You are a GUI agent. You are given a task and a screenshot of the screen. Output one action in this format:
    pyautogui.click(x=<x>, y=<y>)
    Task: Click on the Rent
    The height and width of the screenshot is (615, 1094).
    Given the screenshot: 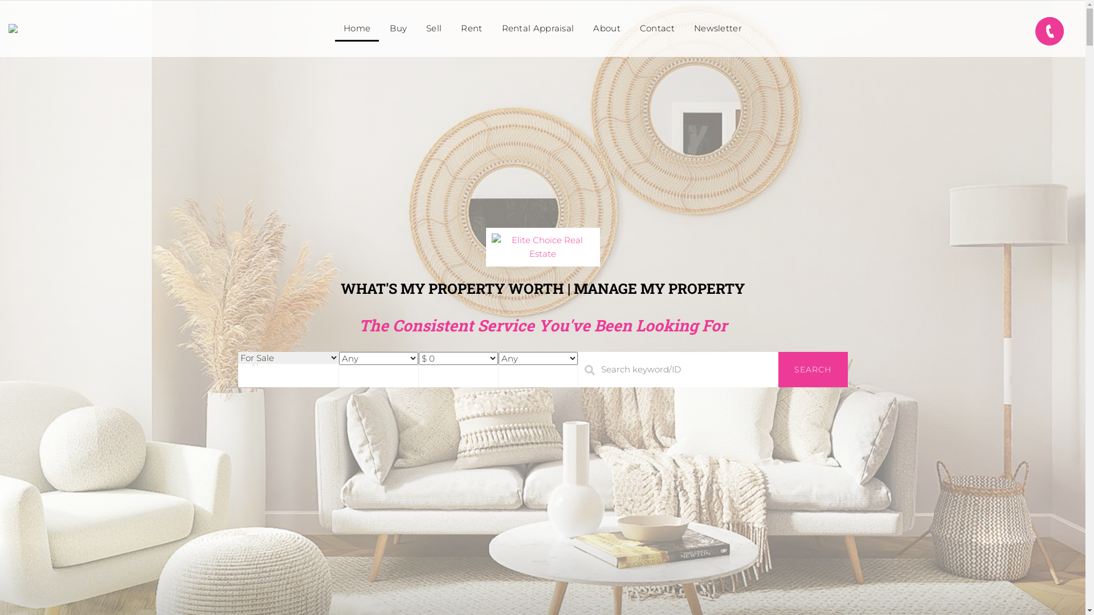 What is the action you would take?
    pyautogui.click(x=472, y=28)
    